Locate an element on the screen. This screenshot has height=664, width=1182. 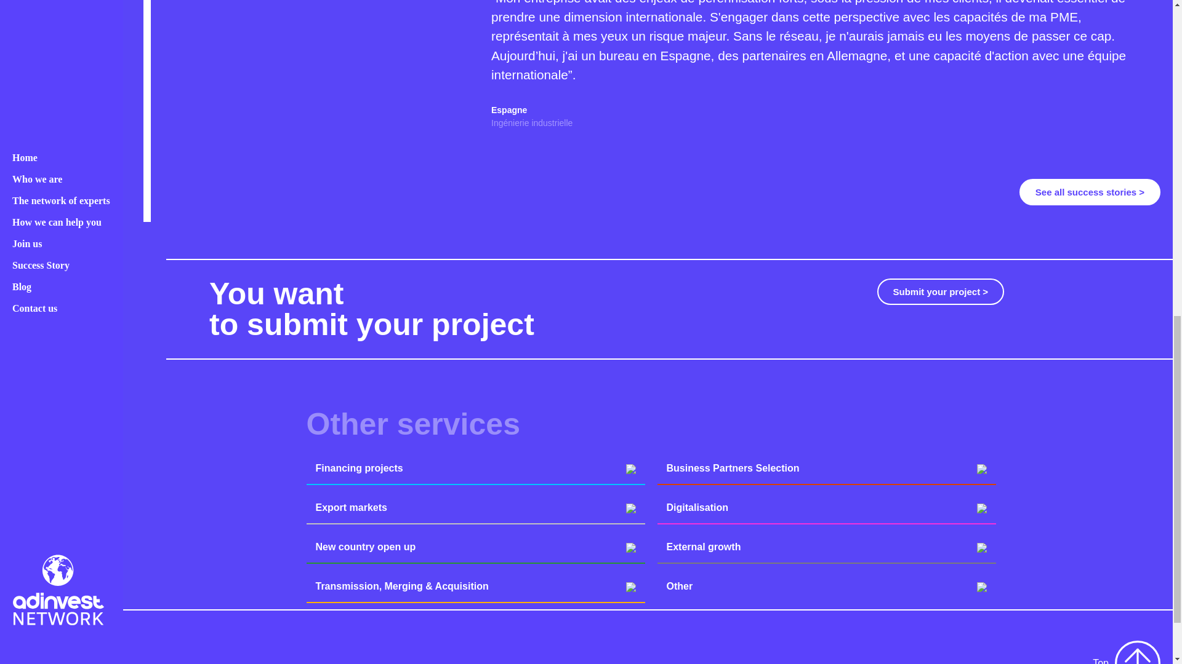
Top is located at coordinates (1127, 652).